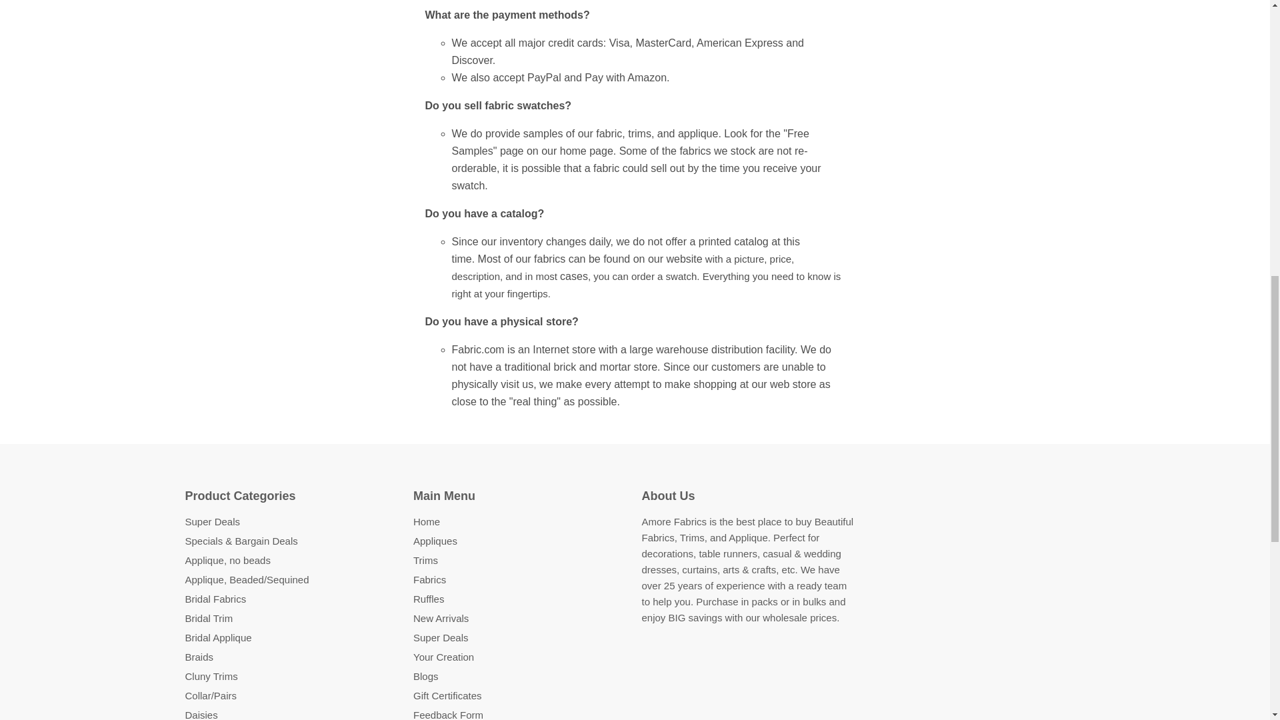  What do you see at coordinates (213, 521) in the screenshot?
I see `Super Deals` at bounding box center [213, 521].